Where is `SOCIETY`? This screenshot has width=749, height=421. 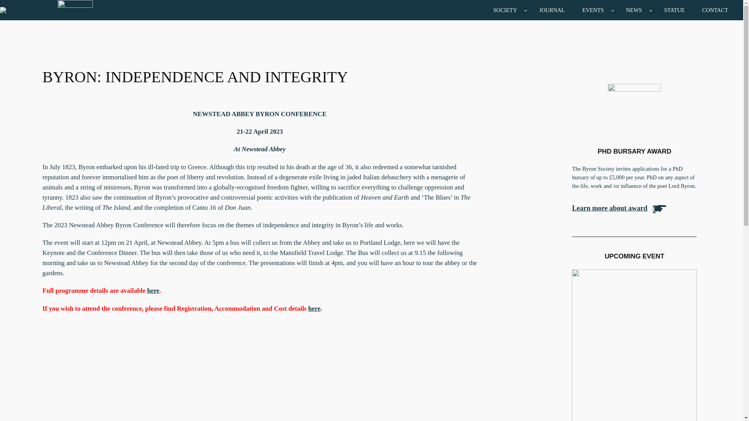 SOCIETY is located at coordinates (505, 10).